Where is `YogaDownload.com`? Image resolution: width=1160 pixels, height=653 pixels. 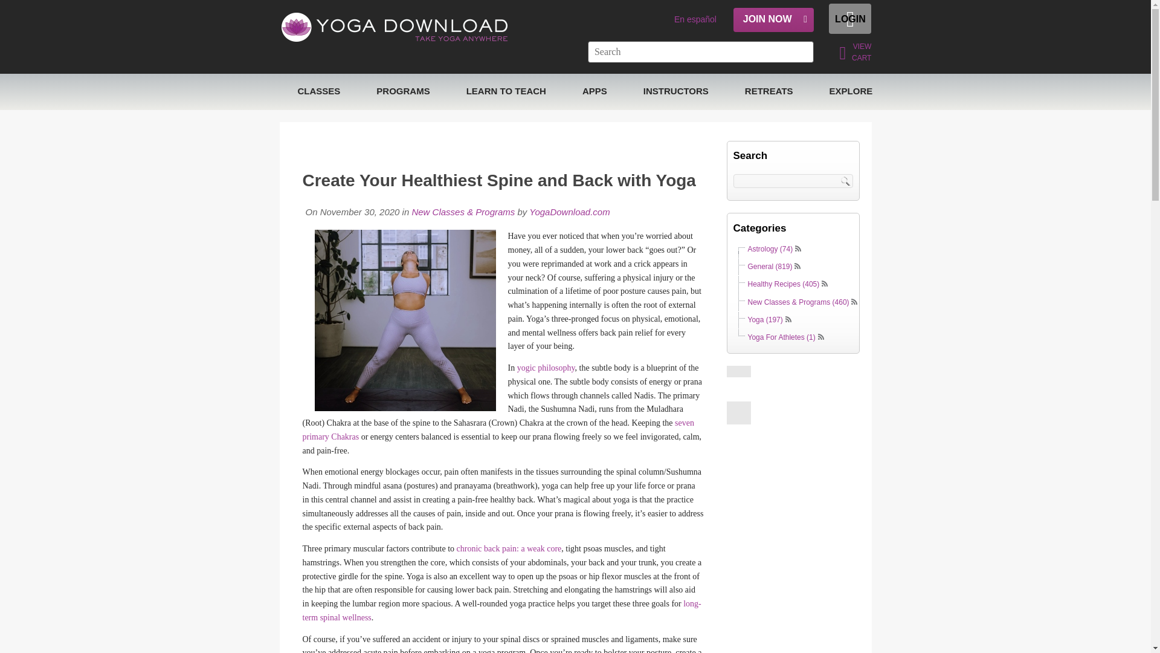 YogaDownload.com is located at coordinates (568, 212).